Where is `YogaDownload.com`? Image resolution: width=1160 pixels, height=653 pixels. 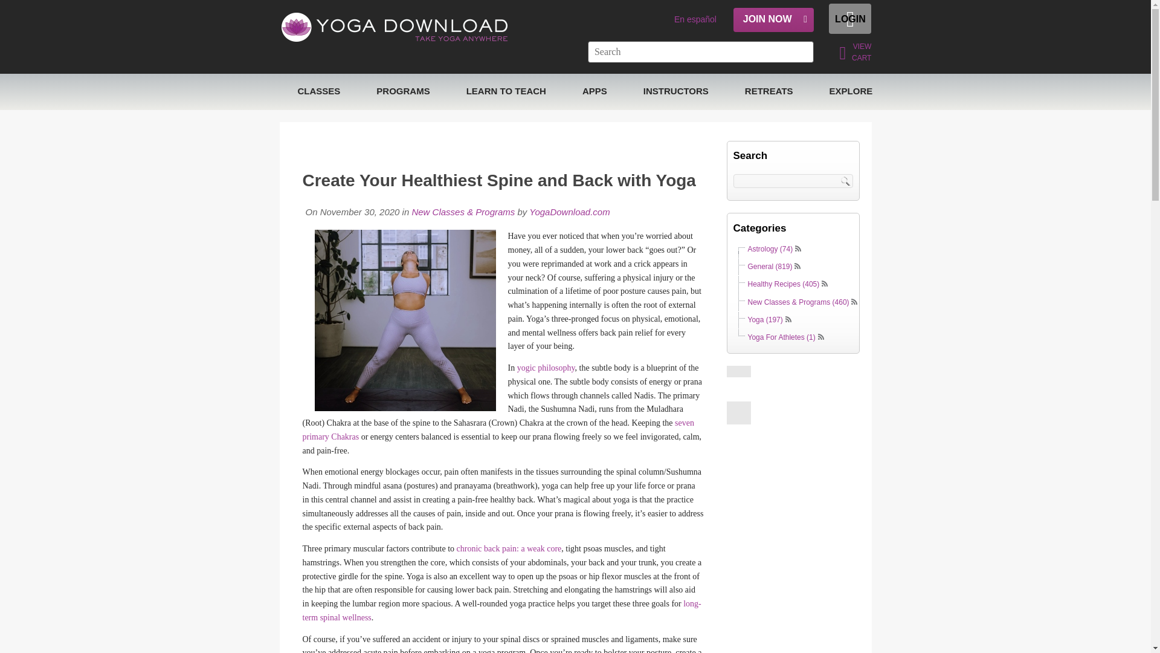 YogaDownload.com is located at coordinates (568, 212).